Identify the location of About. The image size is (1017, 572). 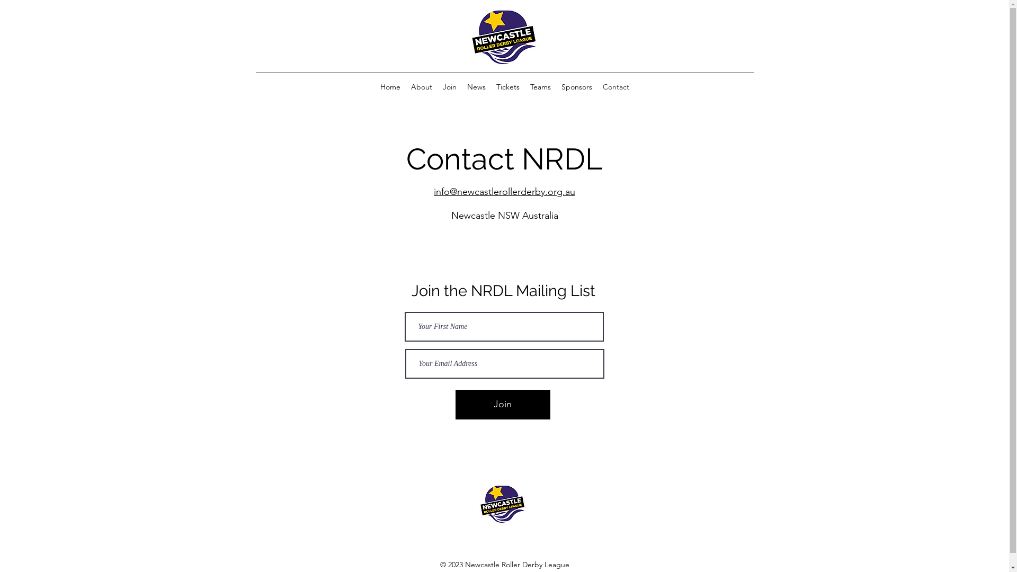
(422, 87).